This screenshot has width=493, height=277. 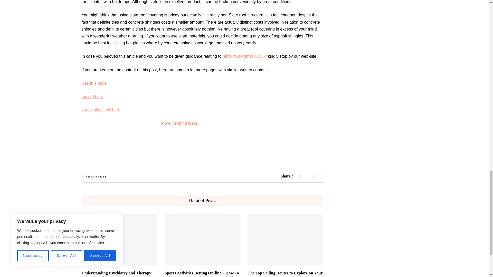 What do you see at coordinates (94, 83) in the screenshot?
I see `See this page` at bounding box center [94, 83].